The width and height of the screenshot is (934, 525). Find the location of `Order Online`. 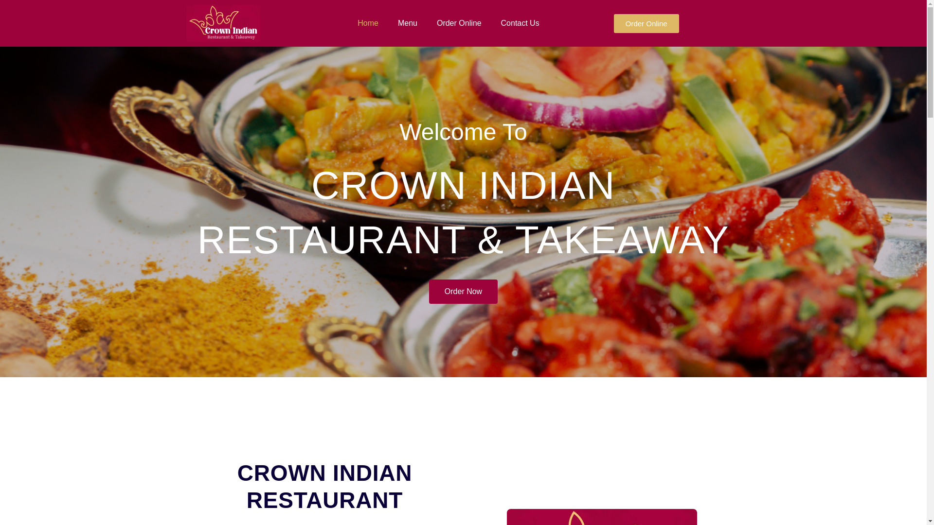

Order Online is located at coordinates (459, 23).